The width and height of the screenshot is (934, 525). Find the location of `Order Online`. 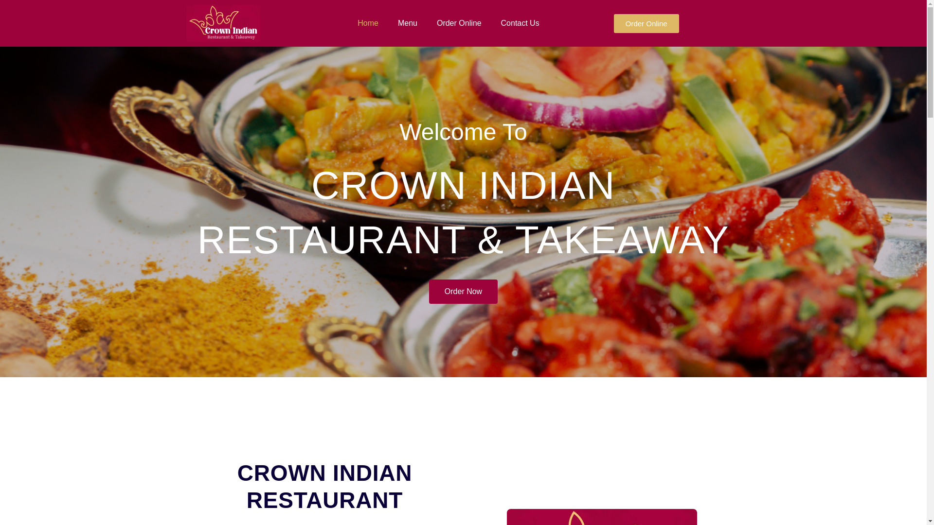

Order Online is located at coordinates (459, 23).